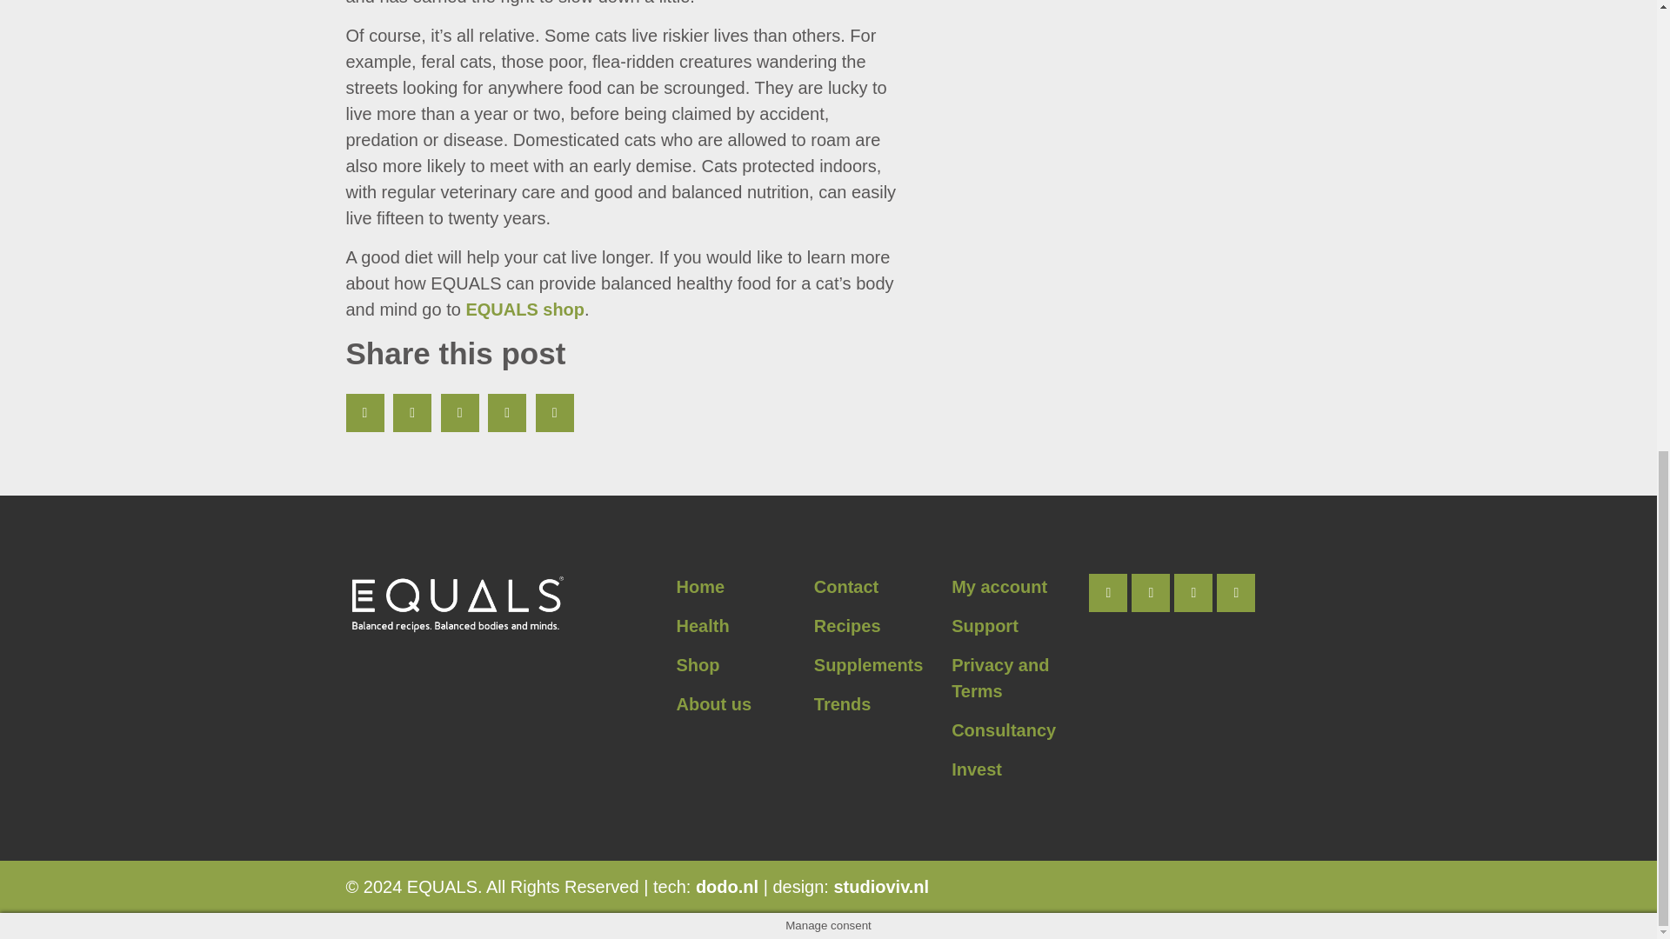 This screenshot has height=939, width=1670. What do you see at coordinates (364, 412) in the screenshot?
I see `Deel op Facebook.` at bounding box center [364, 412].